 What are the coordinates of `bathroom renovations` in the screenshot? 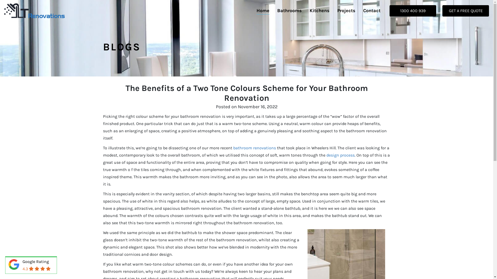 It's located at (254, 148).